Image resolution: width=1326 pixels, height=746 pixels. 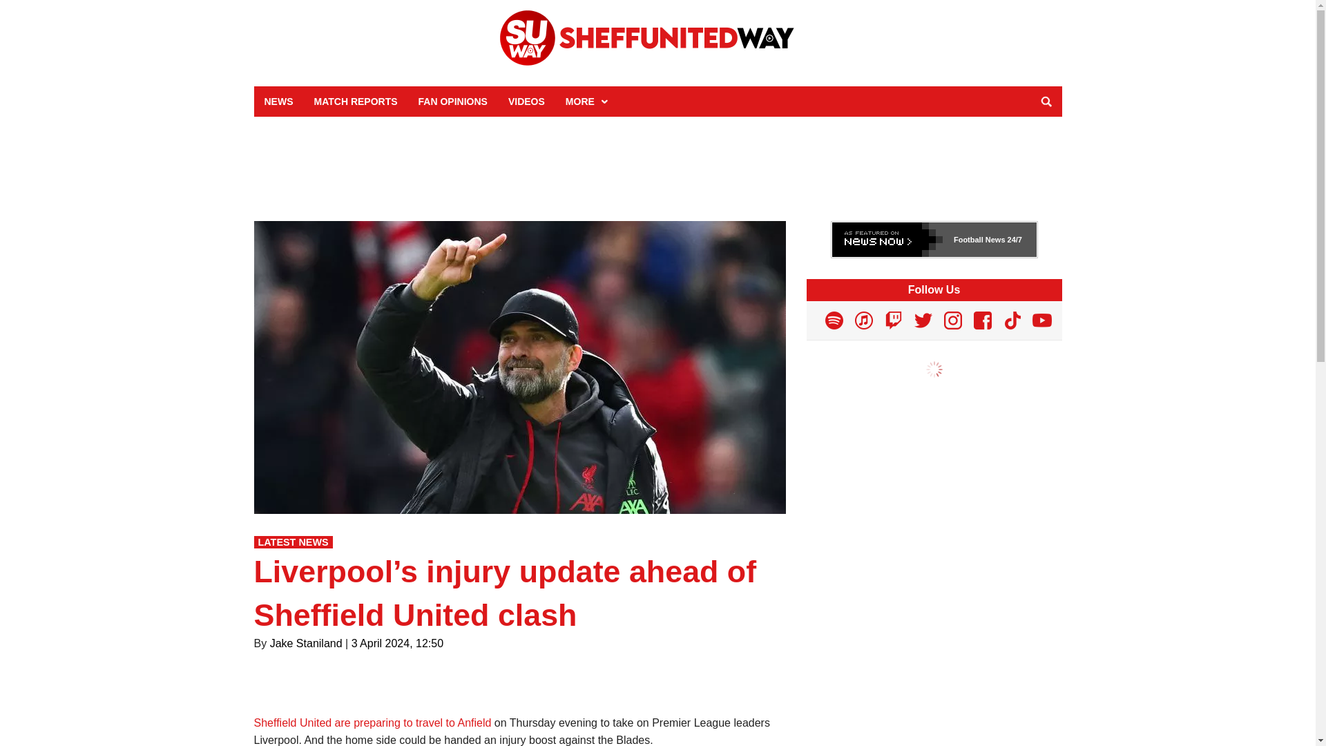 What do you see at coordinates (356, 101) in the screenshot?
I see `MATCH REPORTS` at bounding box center [356, 101].